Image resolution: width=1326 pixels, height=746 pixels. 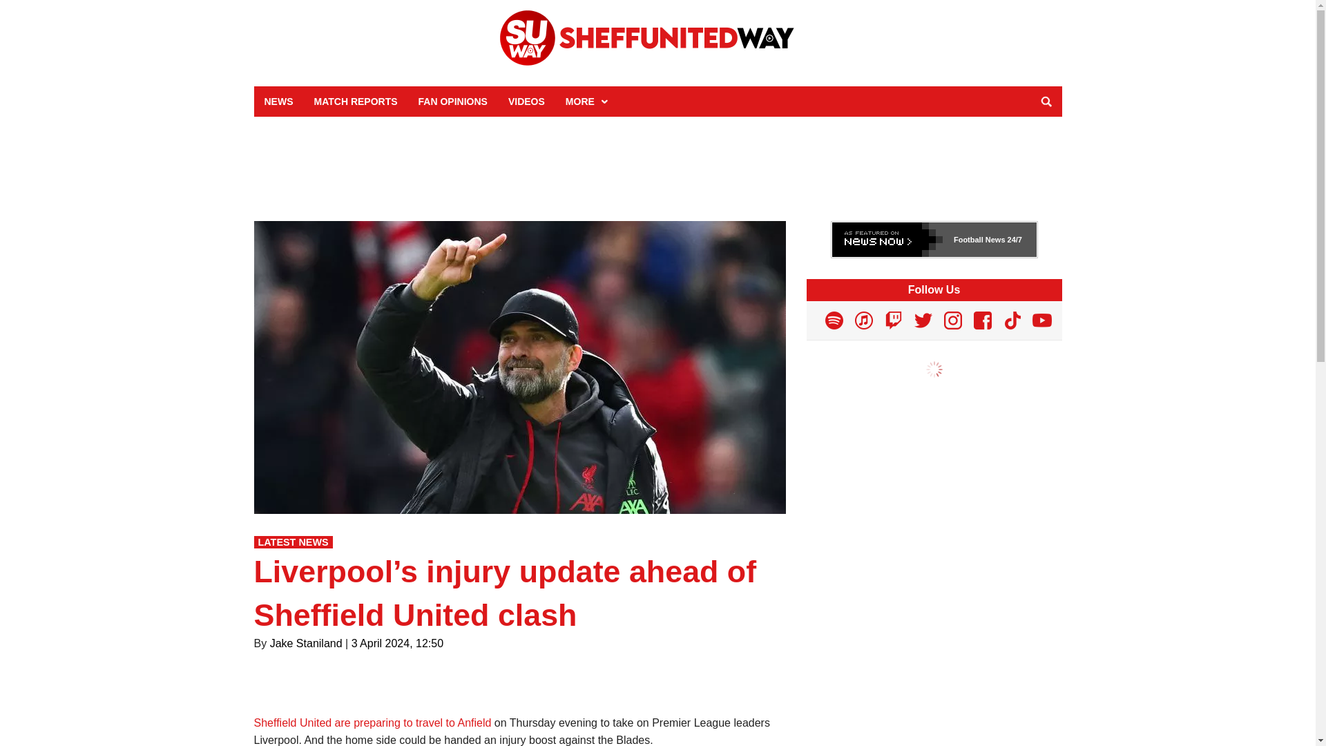 What do you see at coordinates (356, 101) in the screenshot?
I see `MATCH REPORTS` at bounding box center [356, 101].